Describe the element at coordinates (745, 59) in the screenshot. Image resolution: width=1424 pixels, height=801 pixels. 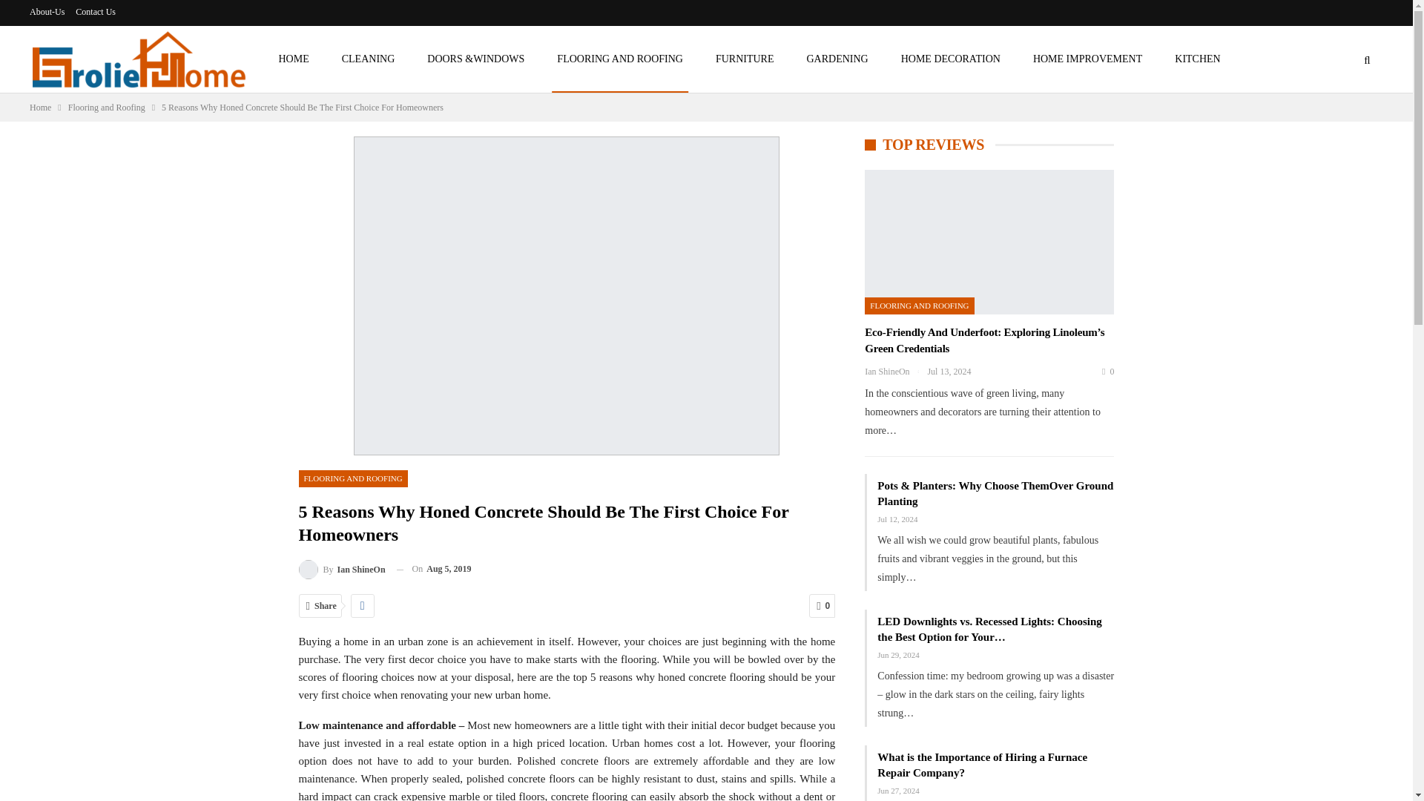
I see `FURNITURE` at that location.